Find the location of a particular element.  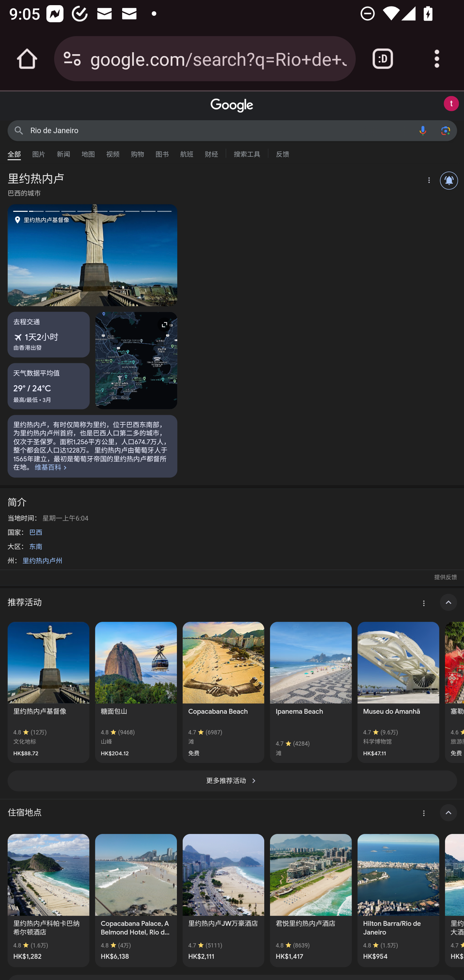

视频 is located at coordinates (113, 151).